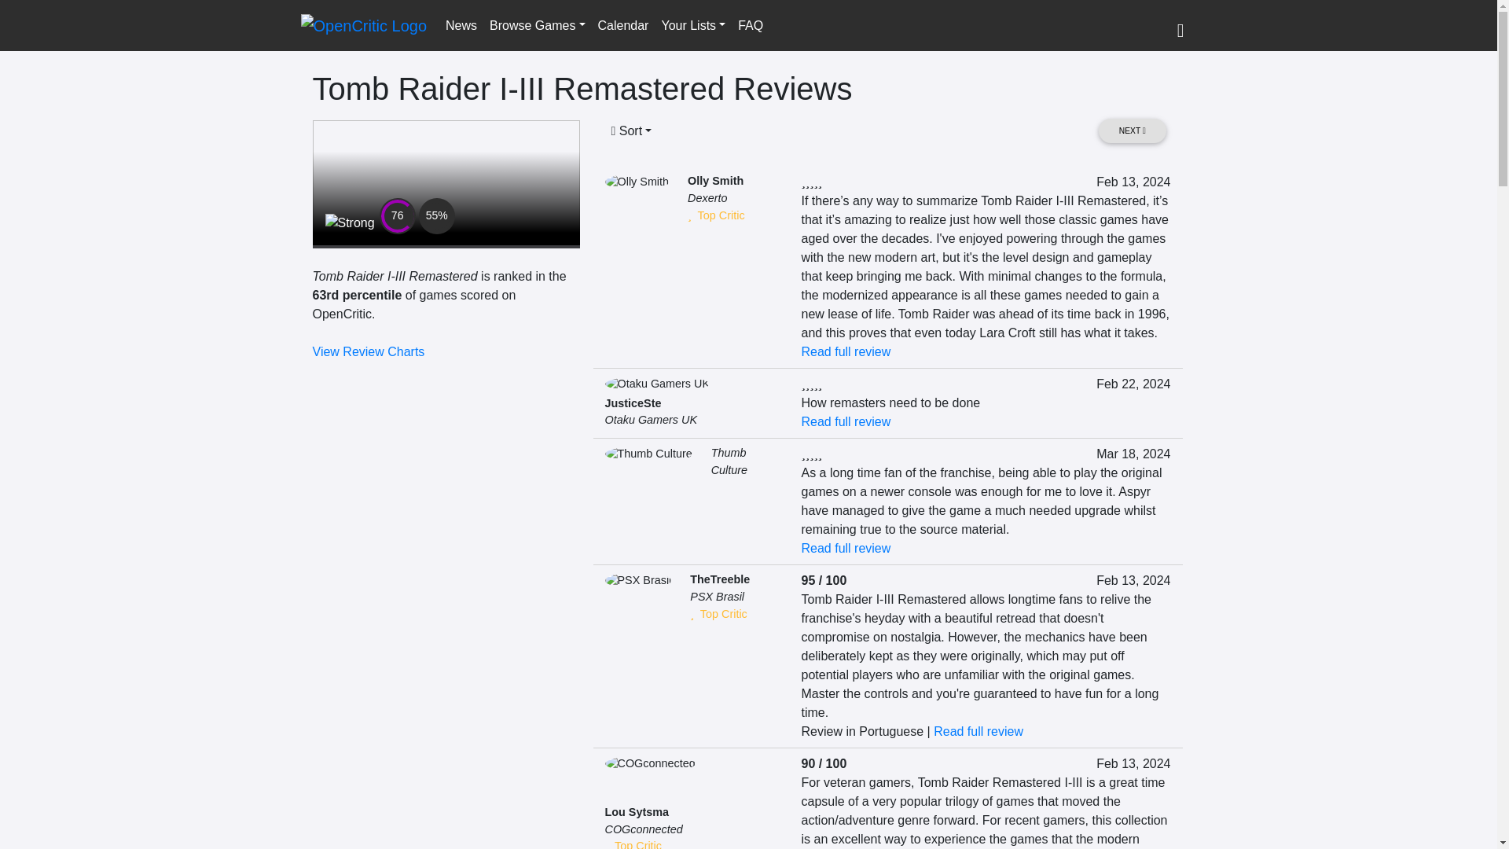 The height and width of the screenshot is (849, 1509). What do you see at coordinates (369, 351) in the screenshot?
I see `View Review Charts` at bounding box center [369, 351].